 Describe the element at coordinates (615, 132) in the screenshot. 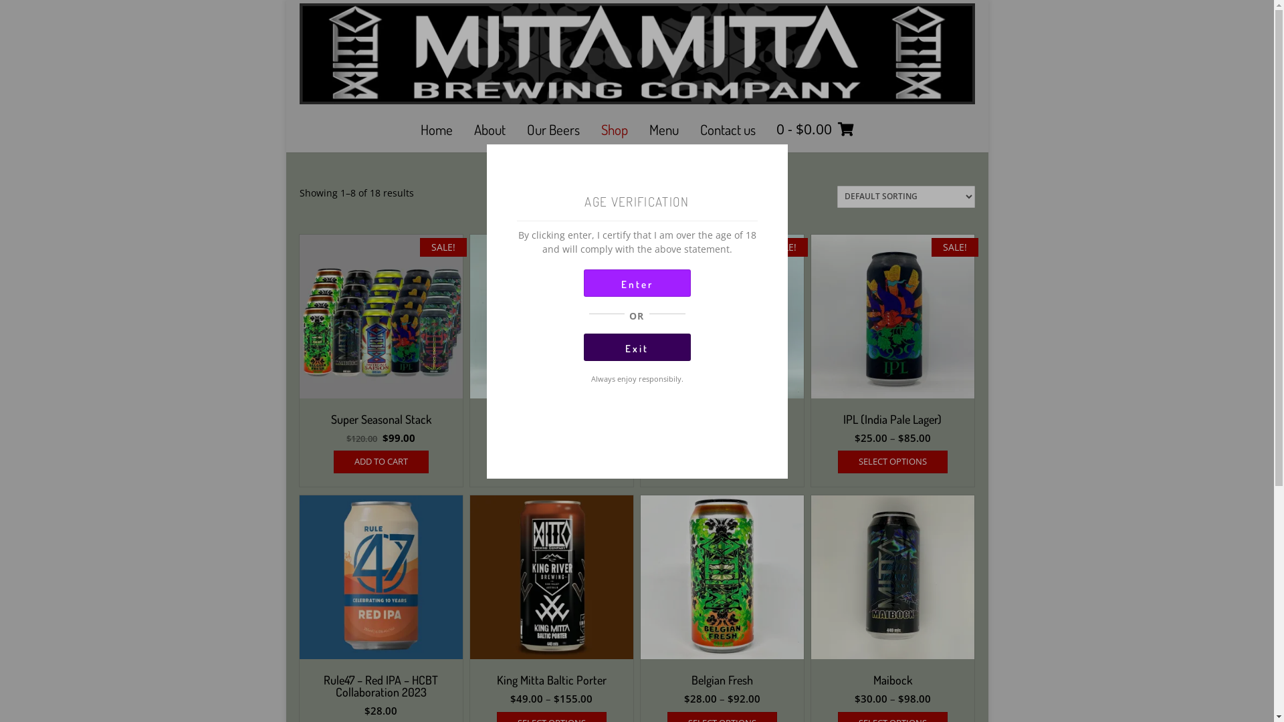

I see `Shop` at that location.